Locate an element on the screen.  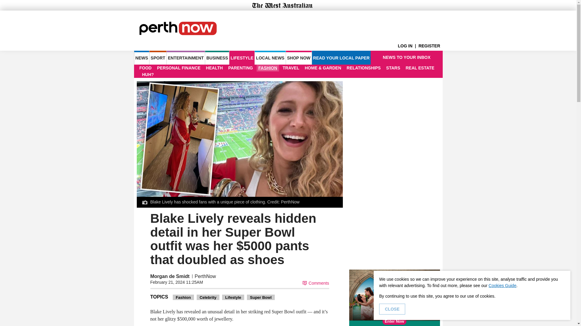
NEWS is located at coordinates (141, 57).